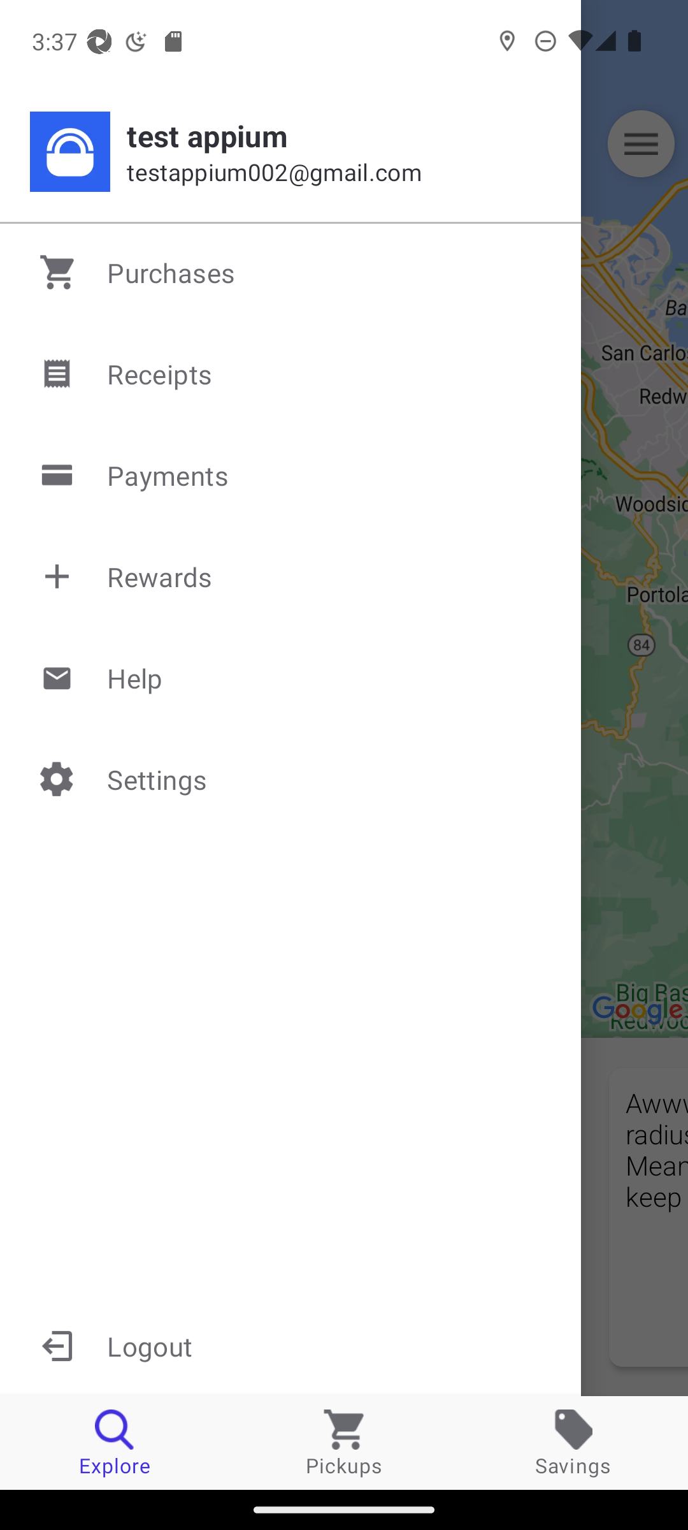 This screenshot has height=1530, width=688. What do you see at coordinates (292, 778) in the screenshot?
I see `Settings` at bounding box center [292, 778].